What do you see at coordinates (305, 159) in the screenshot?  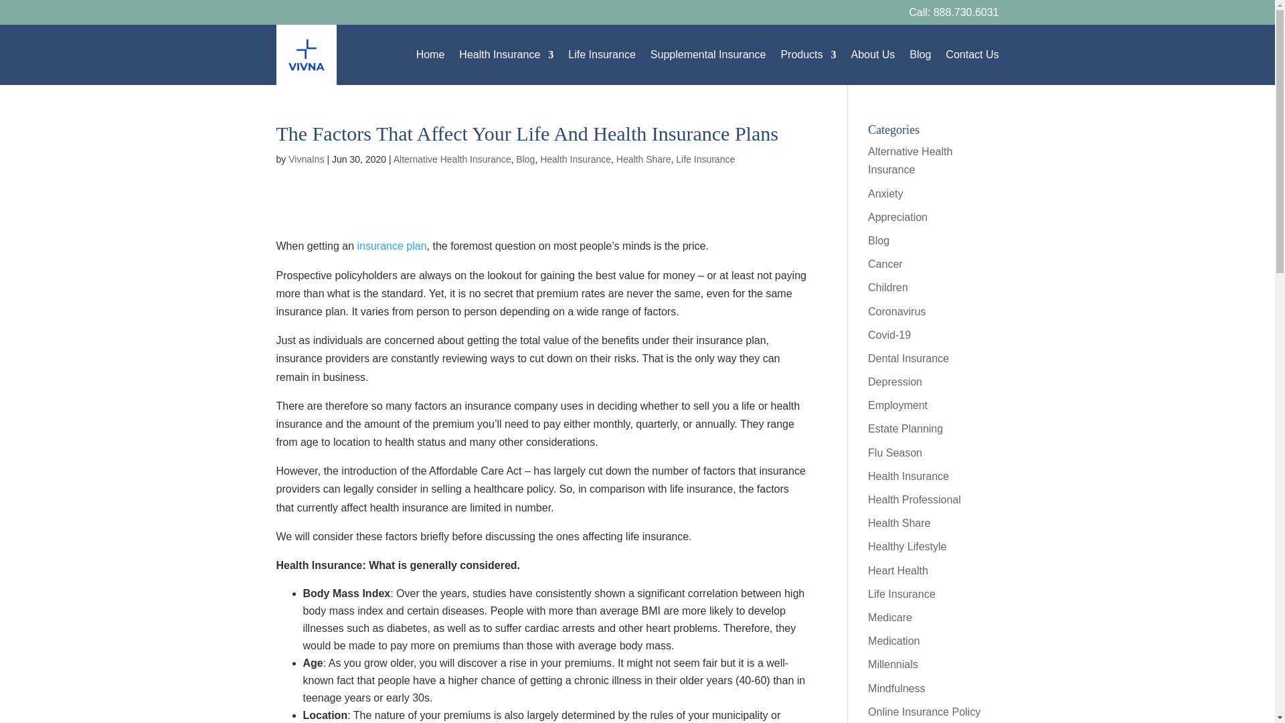 I see `VivnaIns` at bounding box center [305, 159].